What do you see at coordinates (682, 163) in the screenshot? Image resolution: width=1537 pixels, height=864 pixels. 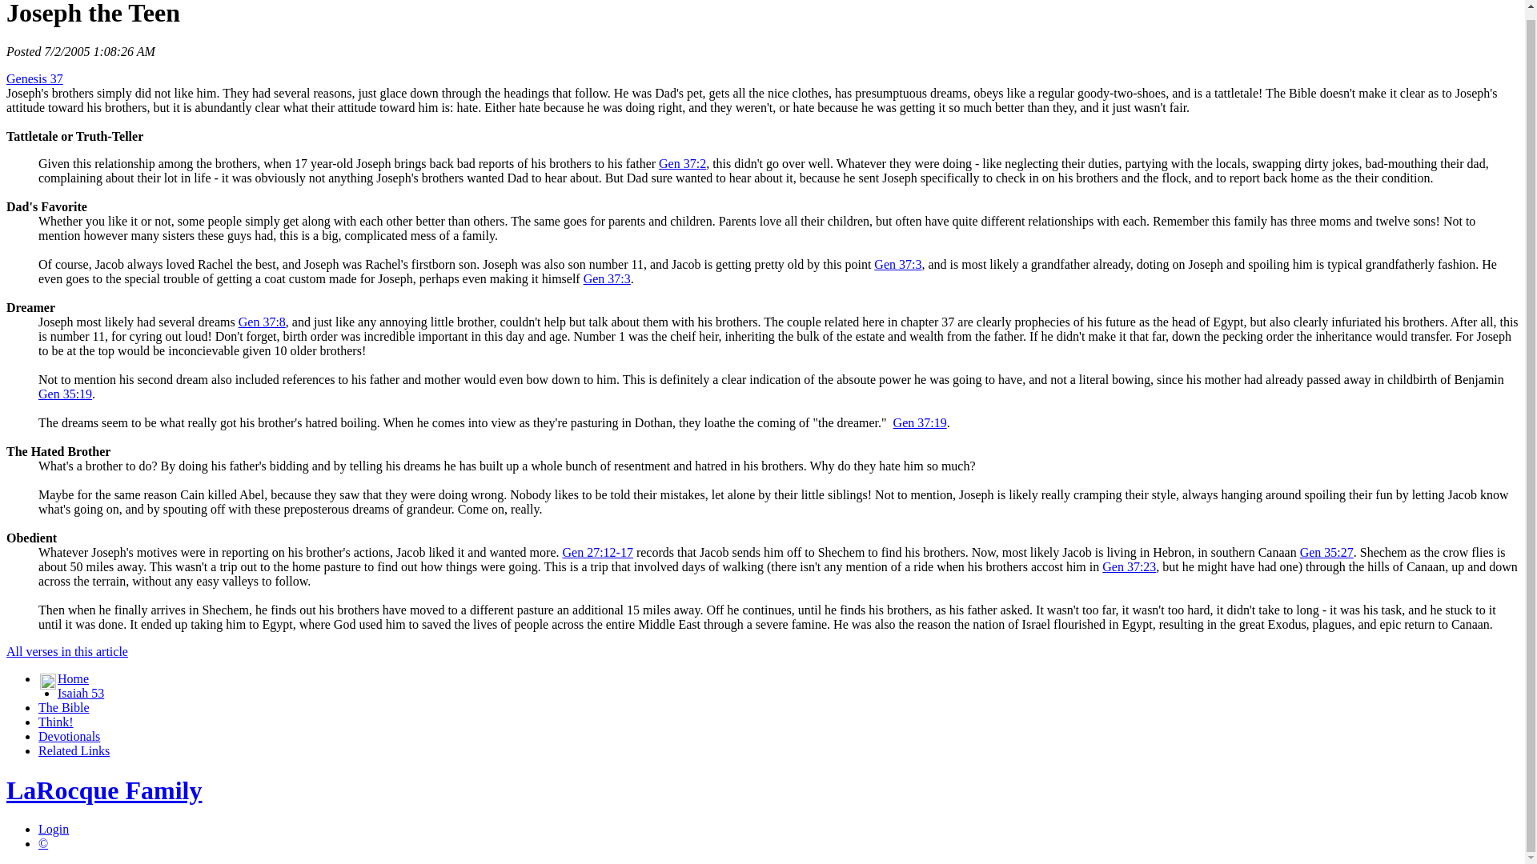 I see `View passage` at bounding box center [682, 163].